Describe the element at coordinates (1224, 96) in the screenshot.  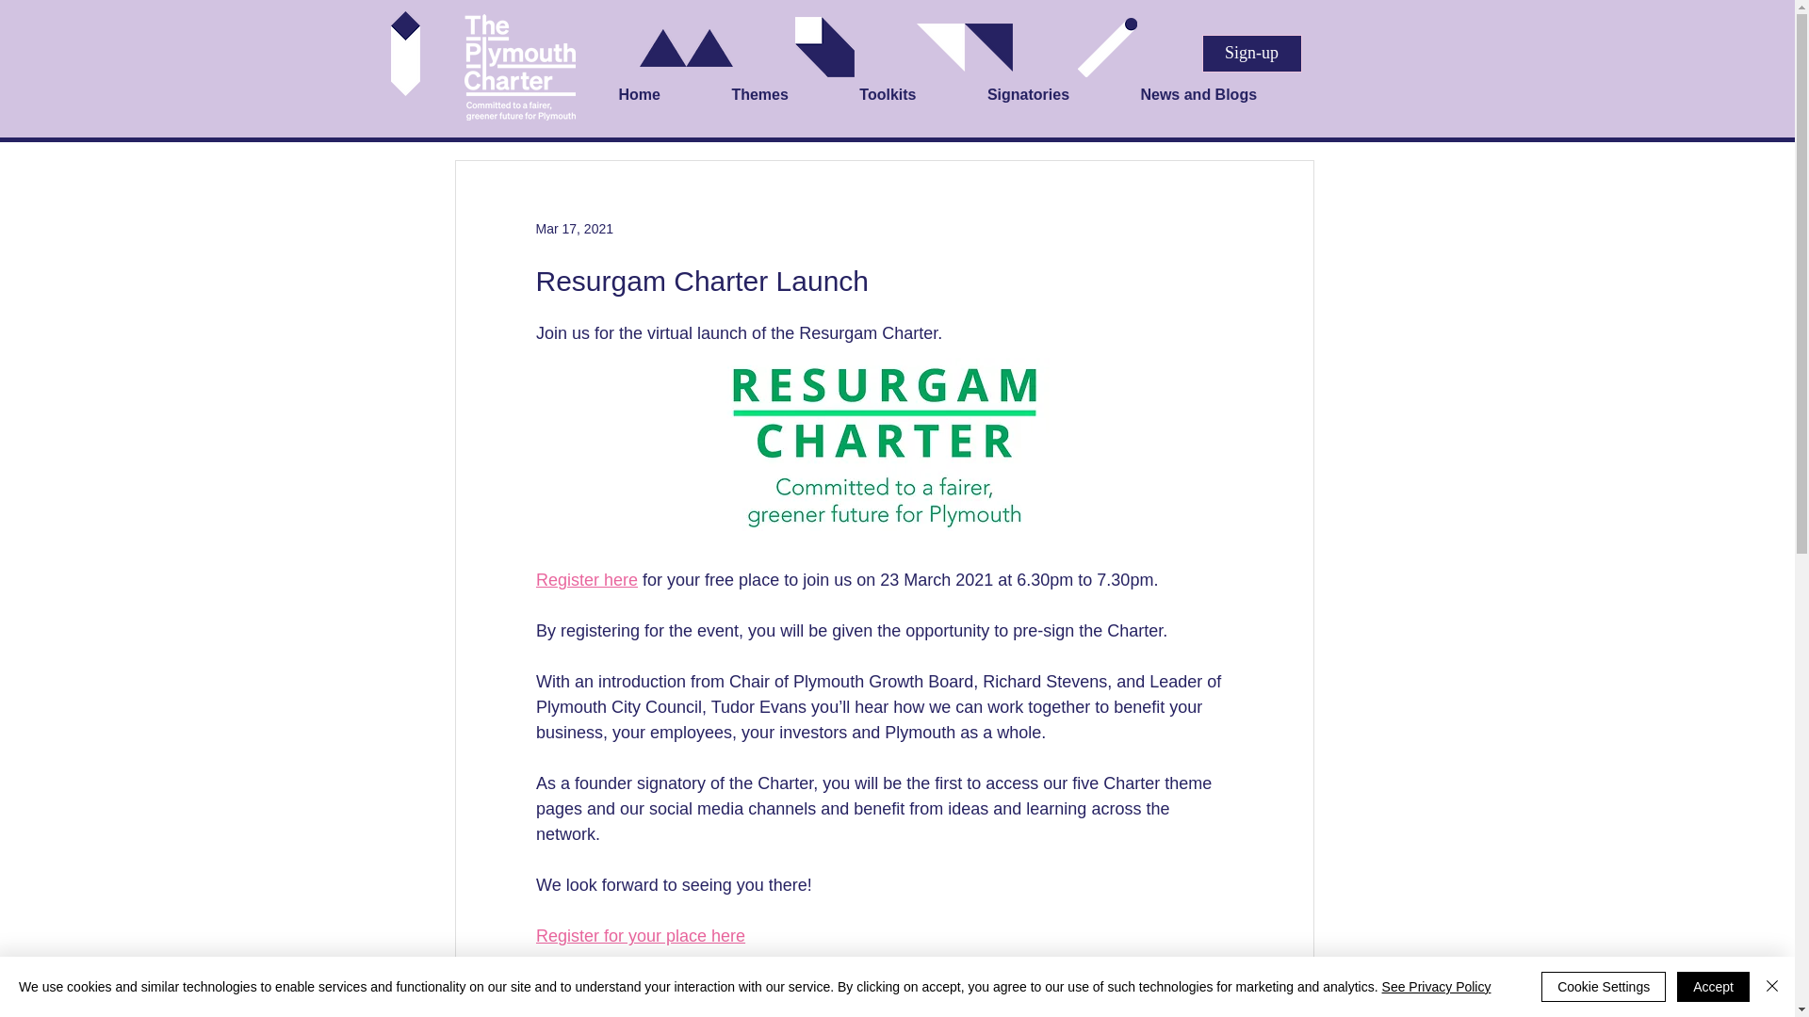
I see `News and Blogs` at that location.